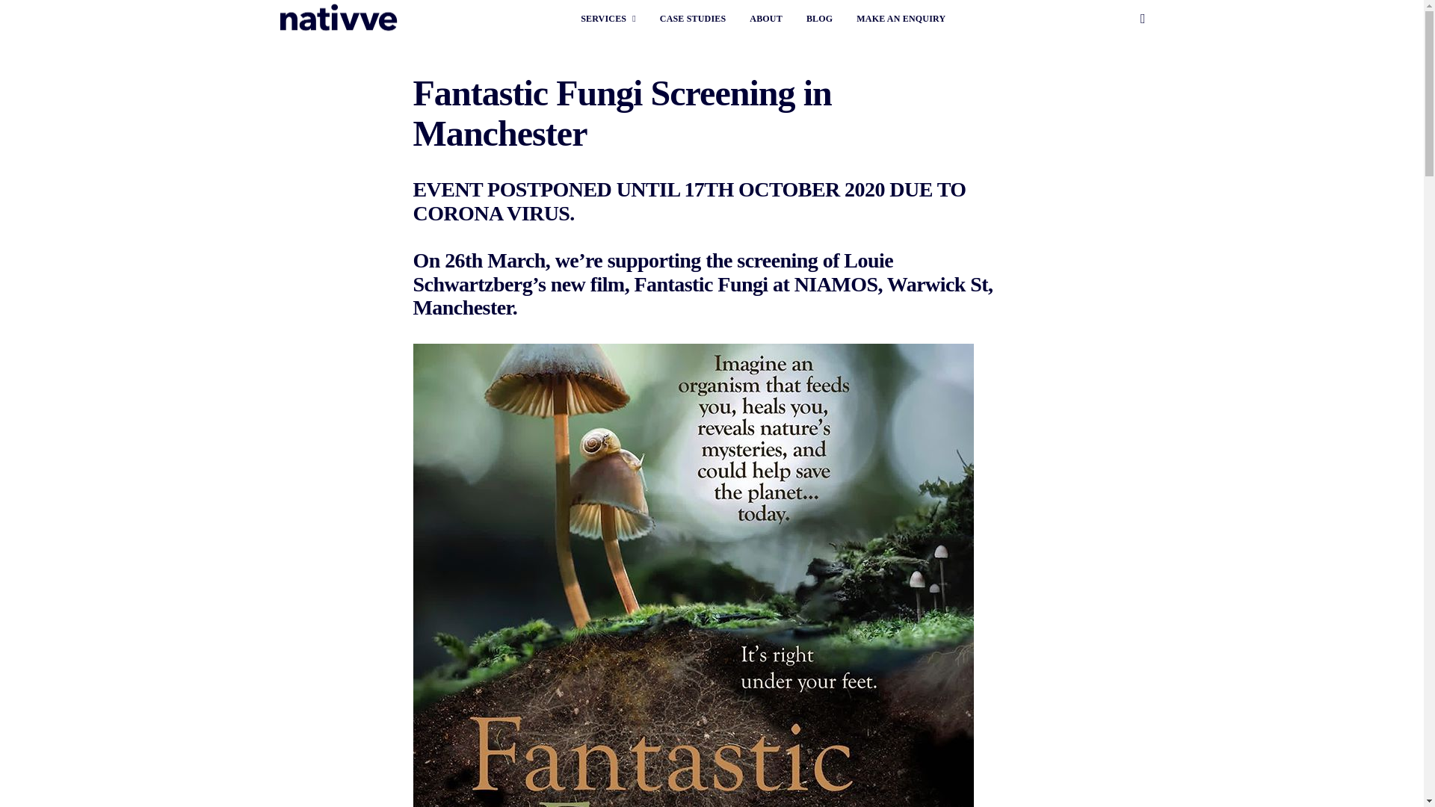 The image size is (1435, 807). I want to click on Fantastic Fungi, so click(701, 283).